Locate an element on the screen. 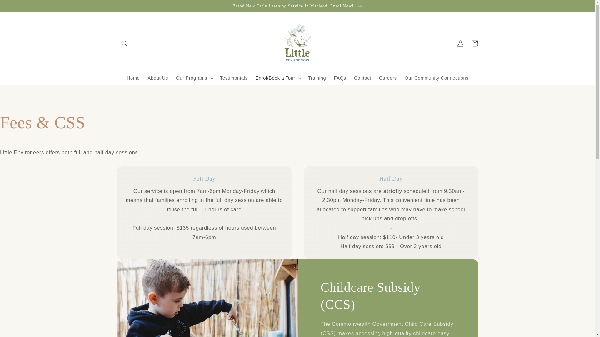 This screenshot has height=337, width=600. Contact is located at coordinates (362, 78).